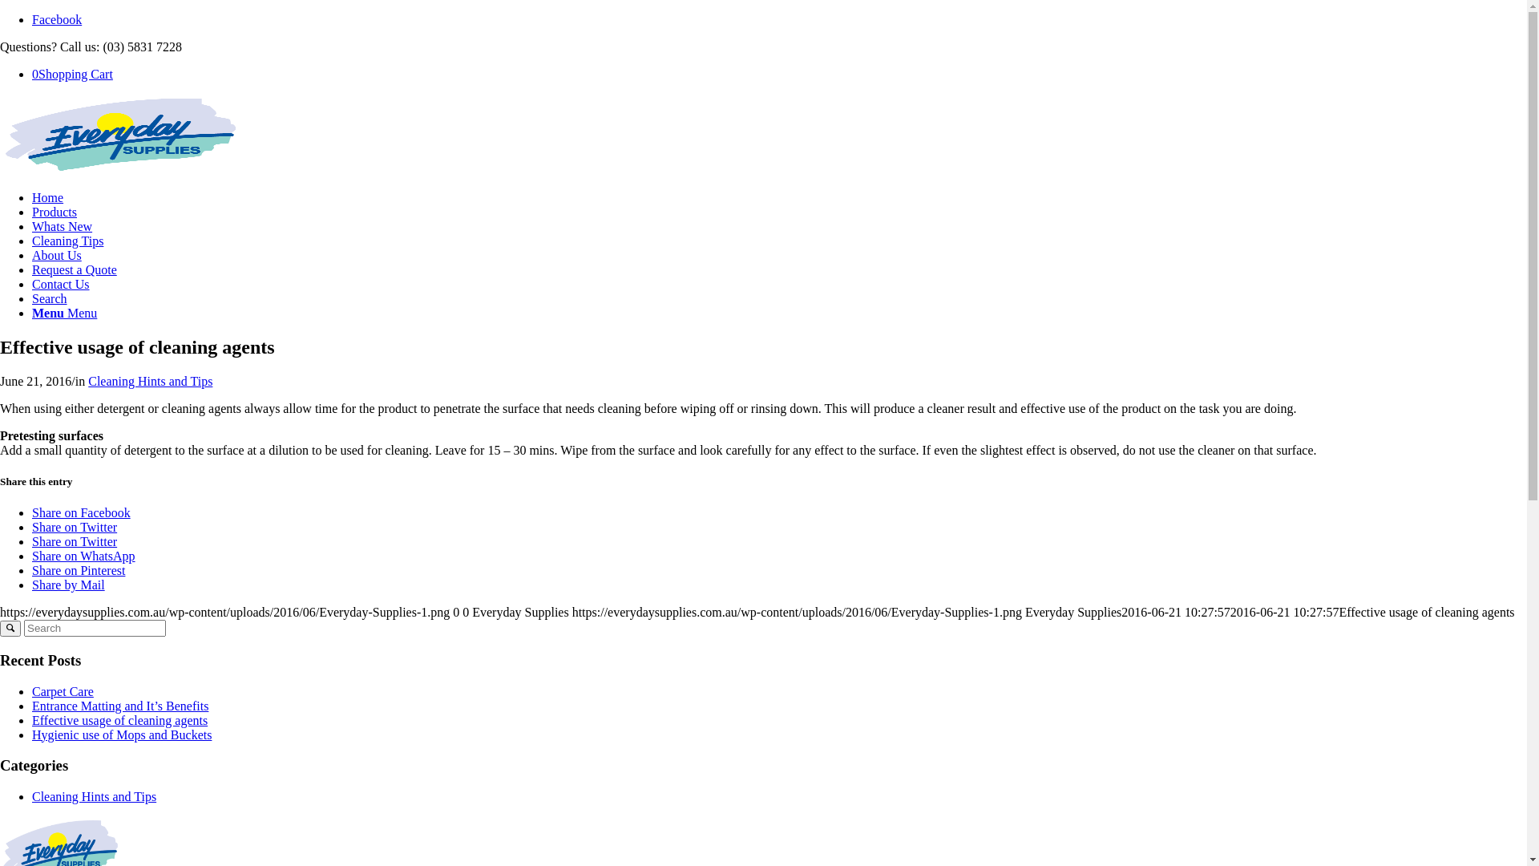  I want to click on Hygienic use of Mops and Buckets, so click(122, 734).